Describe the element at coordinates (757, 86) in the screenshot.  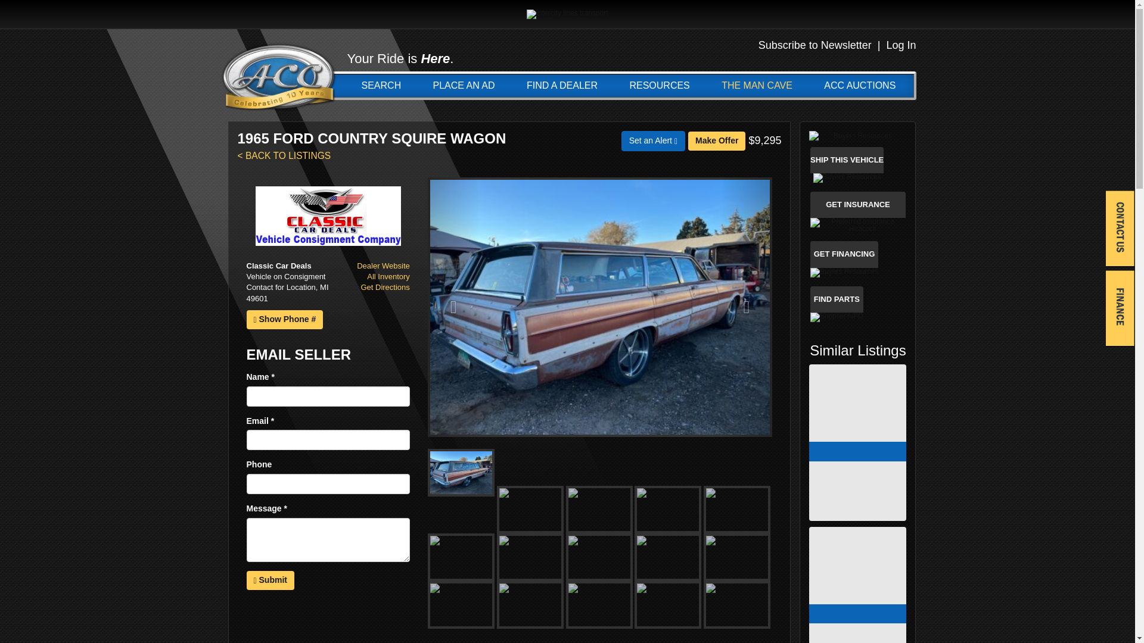
I see `THE MAN CAVE` at that location.